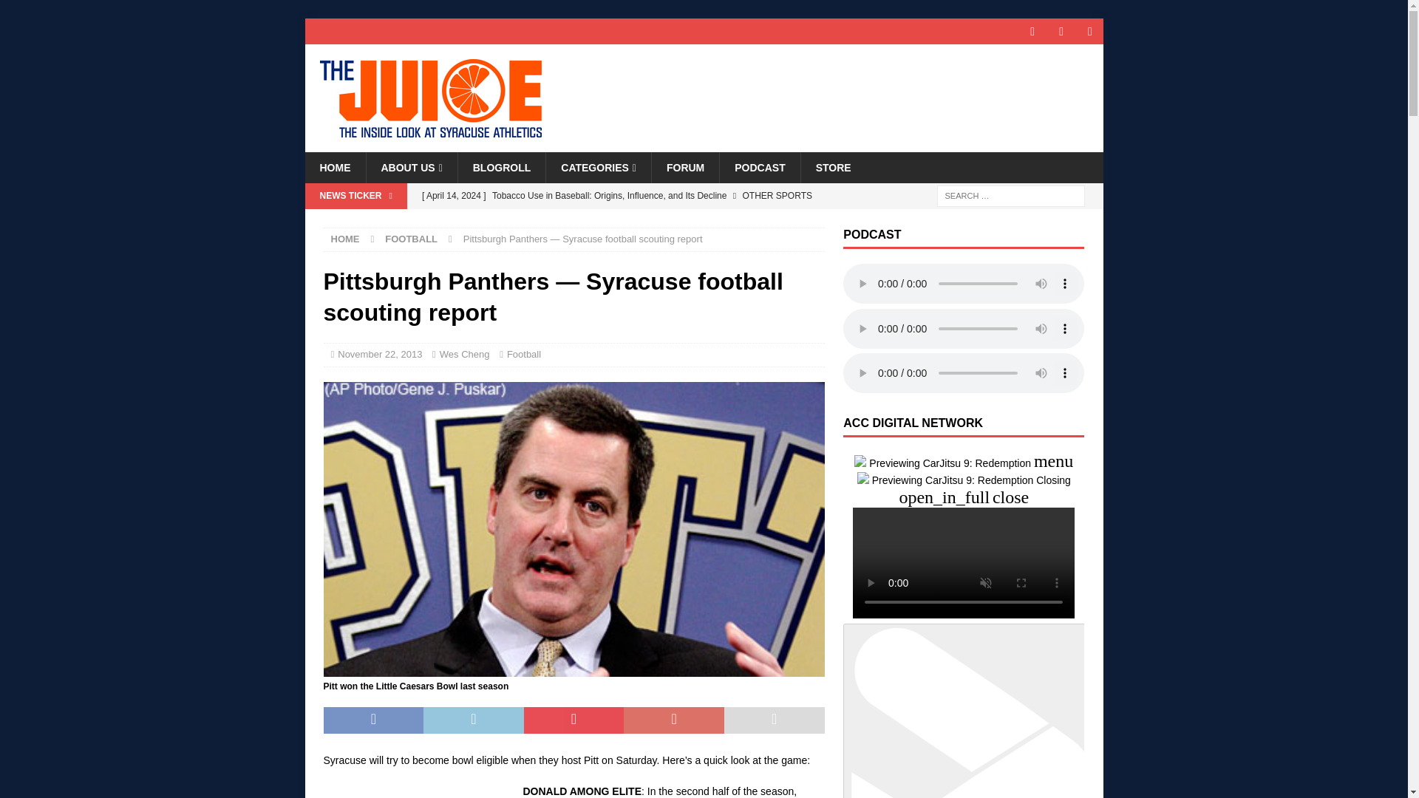 The image size is (1419, 798). What do you see at coordinates (523, 354) in the screenshot?
I see `Football` at bounding box center [523, 354].